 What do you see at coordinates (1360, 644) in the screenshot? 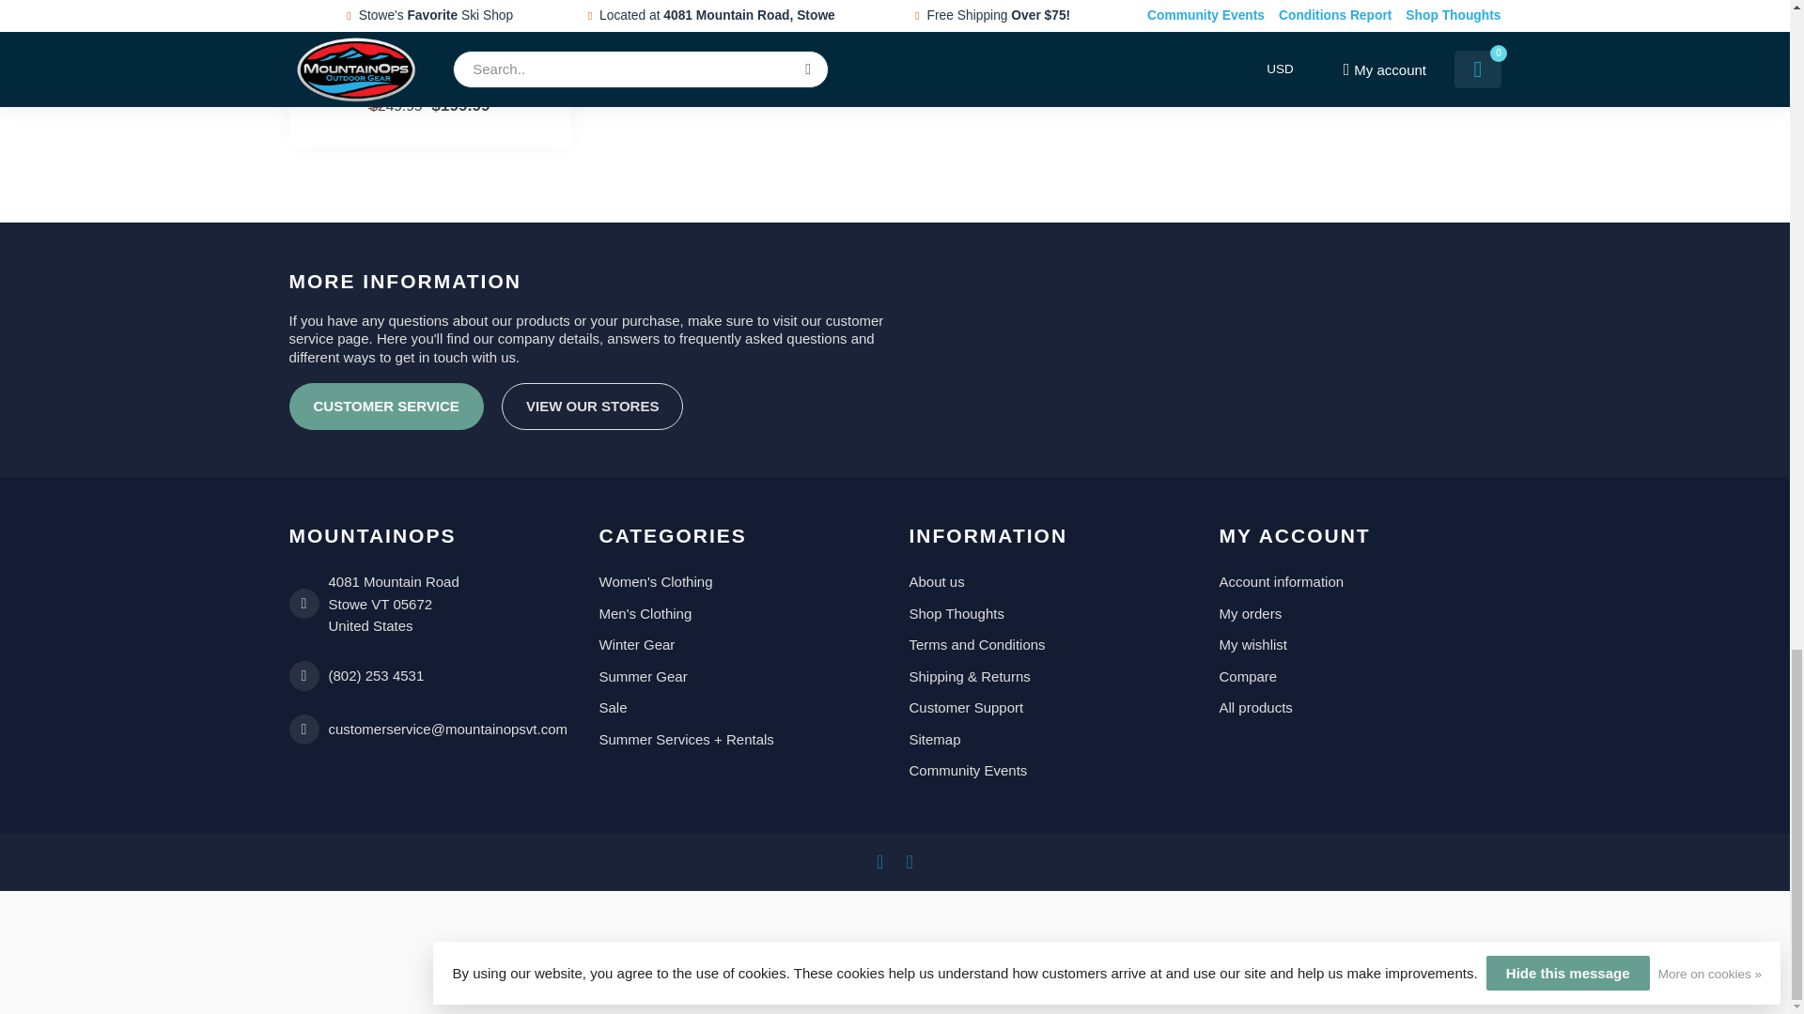
I see `My wishlist` at bounding box center [1360, 644].